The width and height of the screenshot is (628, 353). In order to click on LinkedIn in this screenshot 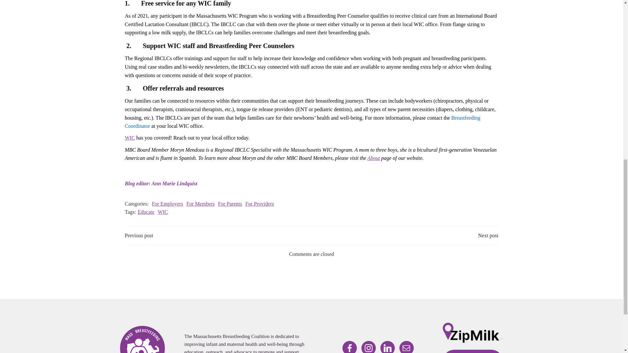, I will do `click(388, 347)`.